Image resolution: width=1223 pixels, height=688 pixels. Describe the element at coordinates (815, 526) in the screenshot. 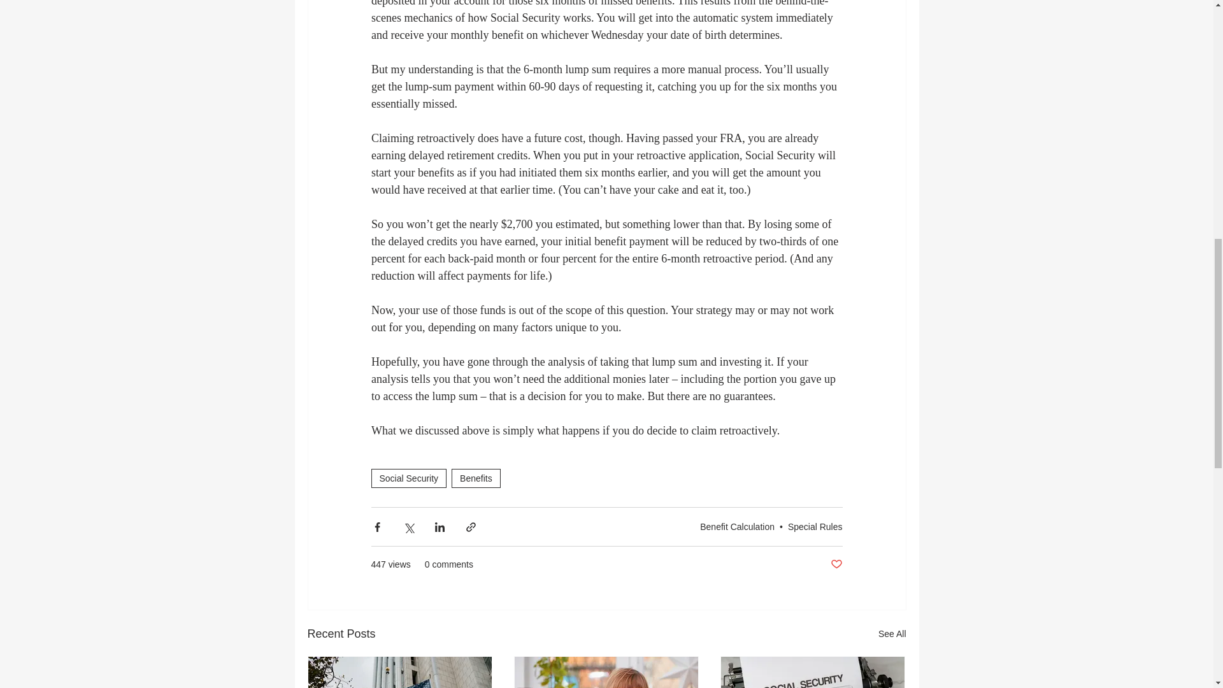

I see `Special Rules` at that location.